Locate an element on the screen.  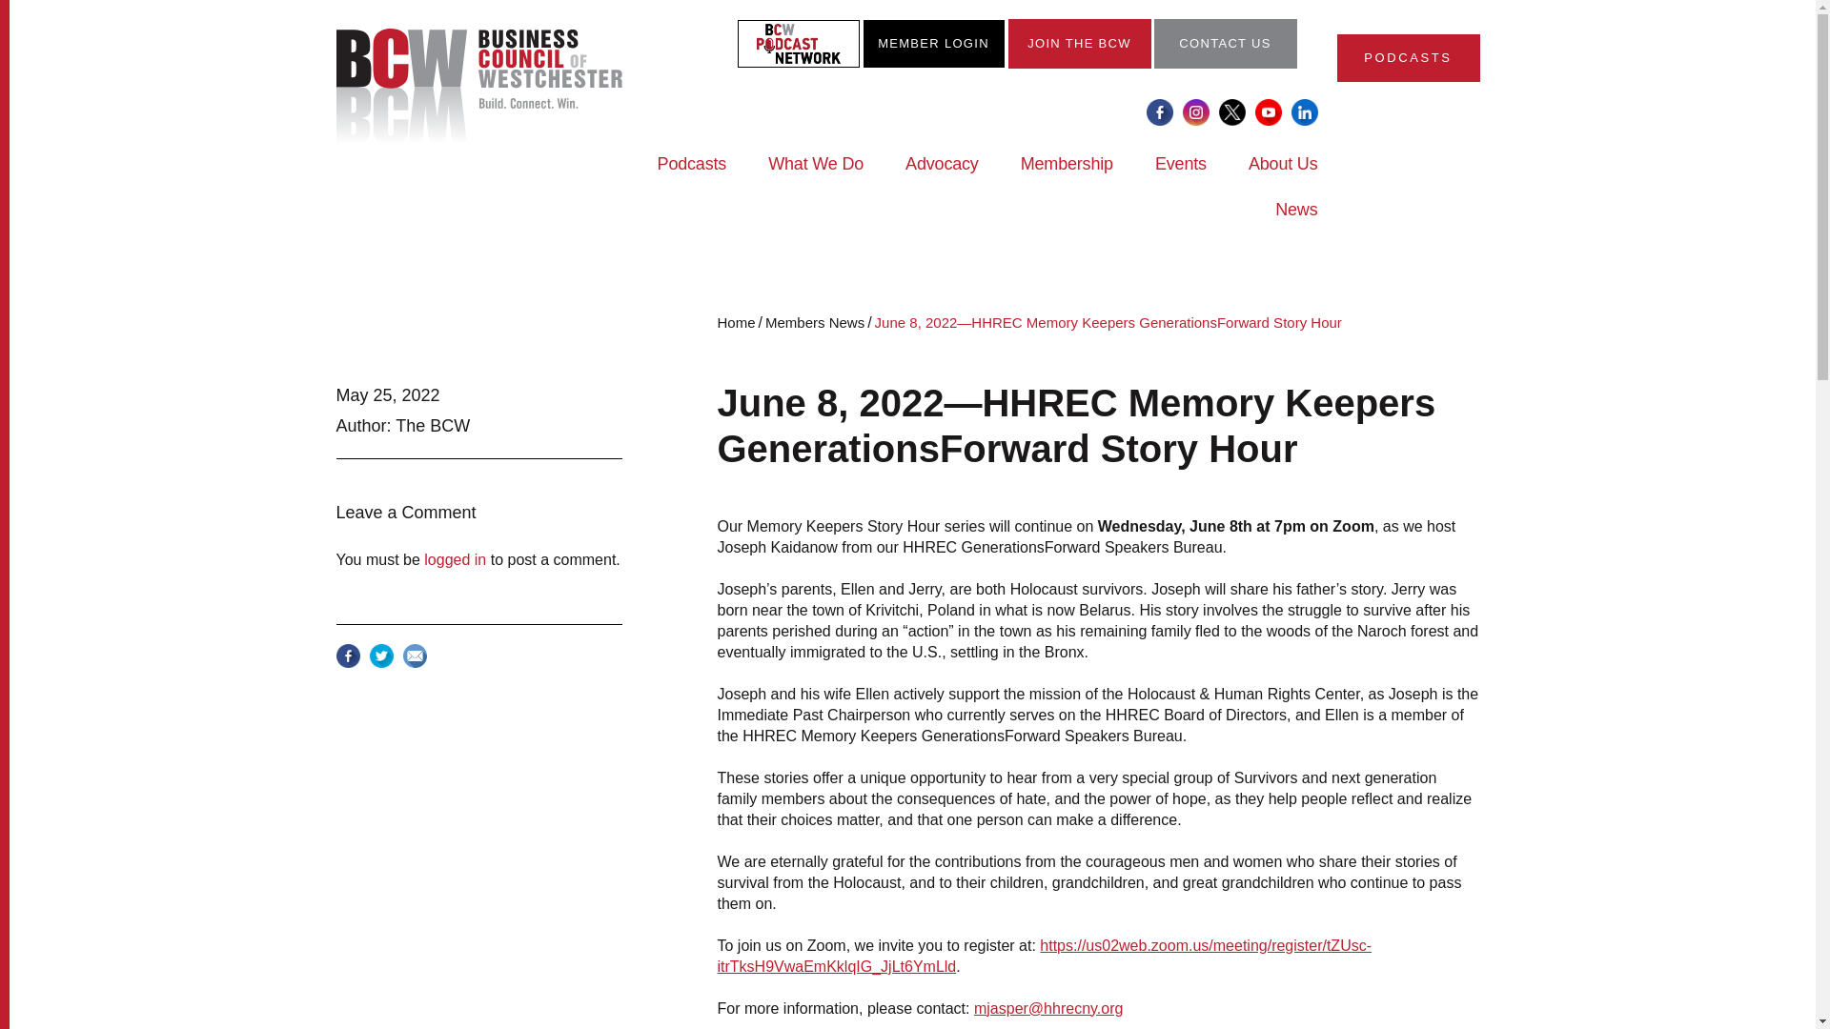
Go to Business Council of Westchester. is located at coordinates (737, 322).